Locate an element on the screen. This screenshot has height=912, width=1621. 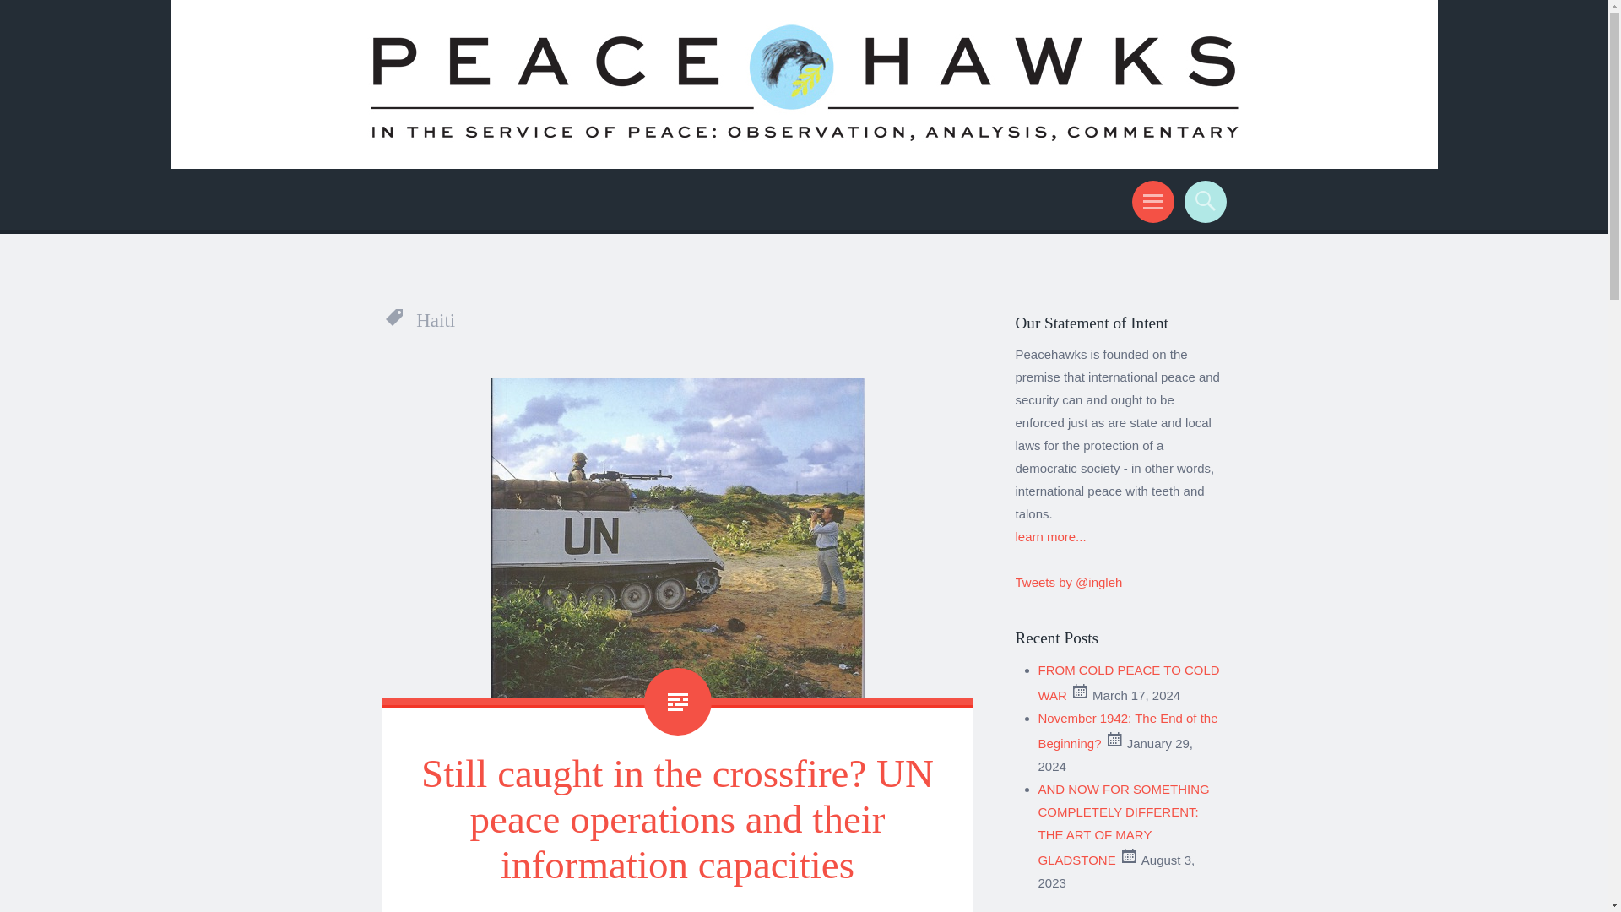
FROM COLD PEACE TO COLD WAR is located at coordinates (1130, 682).